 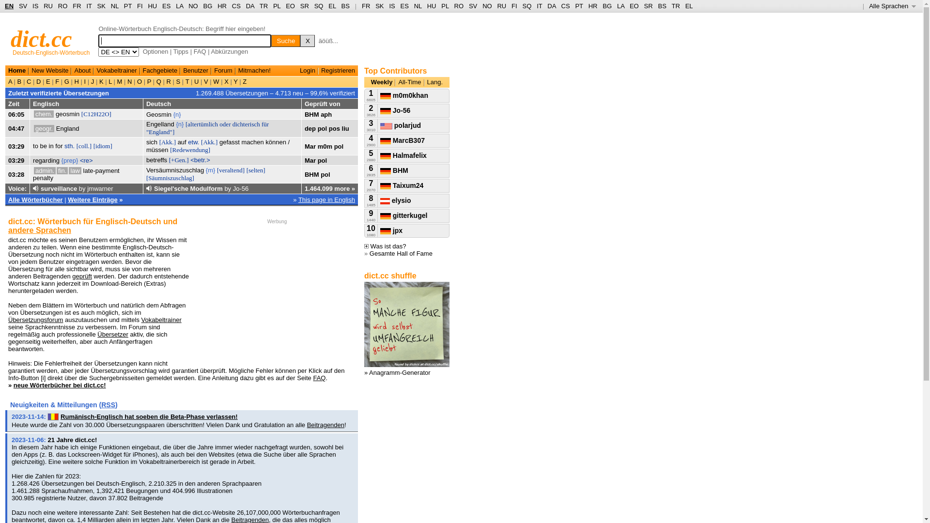 I want to click on S, so click(x=178, y=81).